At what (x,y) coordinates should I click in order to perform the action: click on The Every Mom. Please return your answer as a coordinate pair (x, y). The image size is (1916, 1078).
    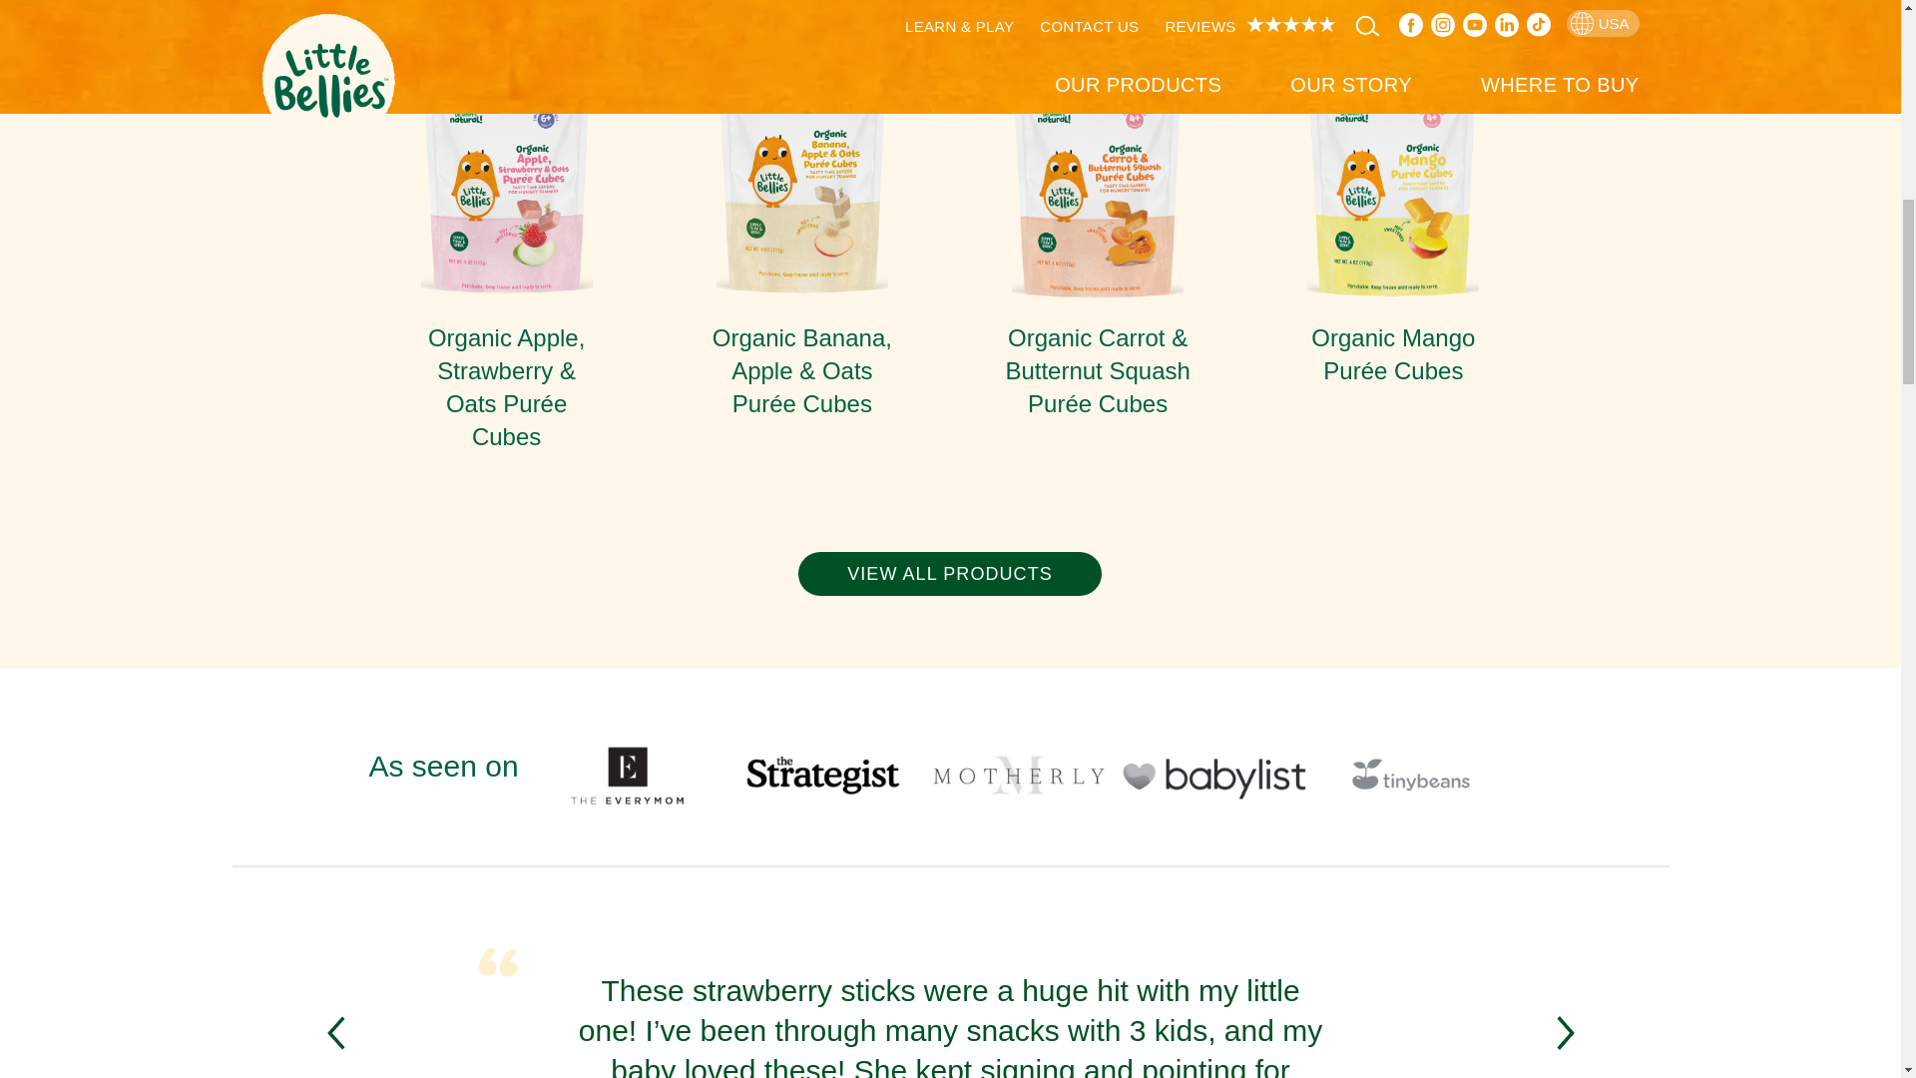
    Looking at the image, I should click on (627, 775).